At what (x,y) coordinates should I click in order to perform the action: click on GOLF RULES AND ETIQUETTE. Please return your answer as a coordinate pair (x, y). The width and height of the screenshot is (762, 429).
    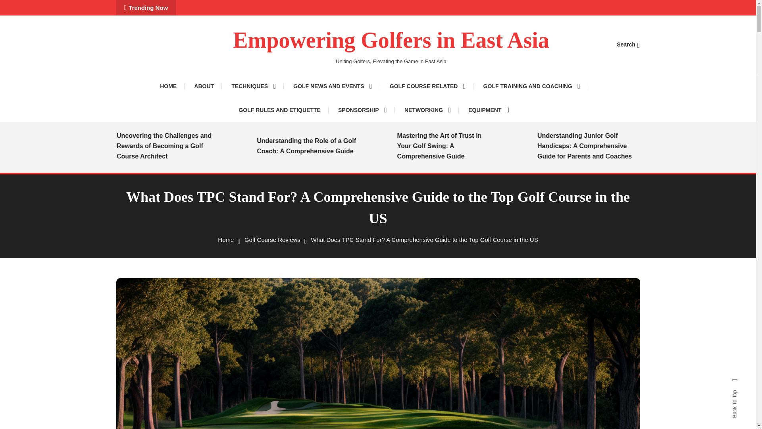
    Looking at the image, I should click on (279, 110).